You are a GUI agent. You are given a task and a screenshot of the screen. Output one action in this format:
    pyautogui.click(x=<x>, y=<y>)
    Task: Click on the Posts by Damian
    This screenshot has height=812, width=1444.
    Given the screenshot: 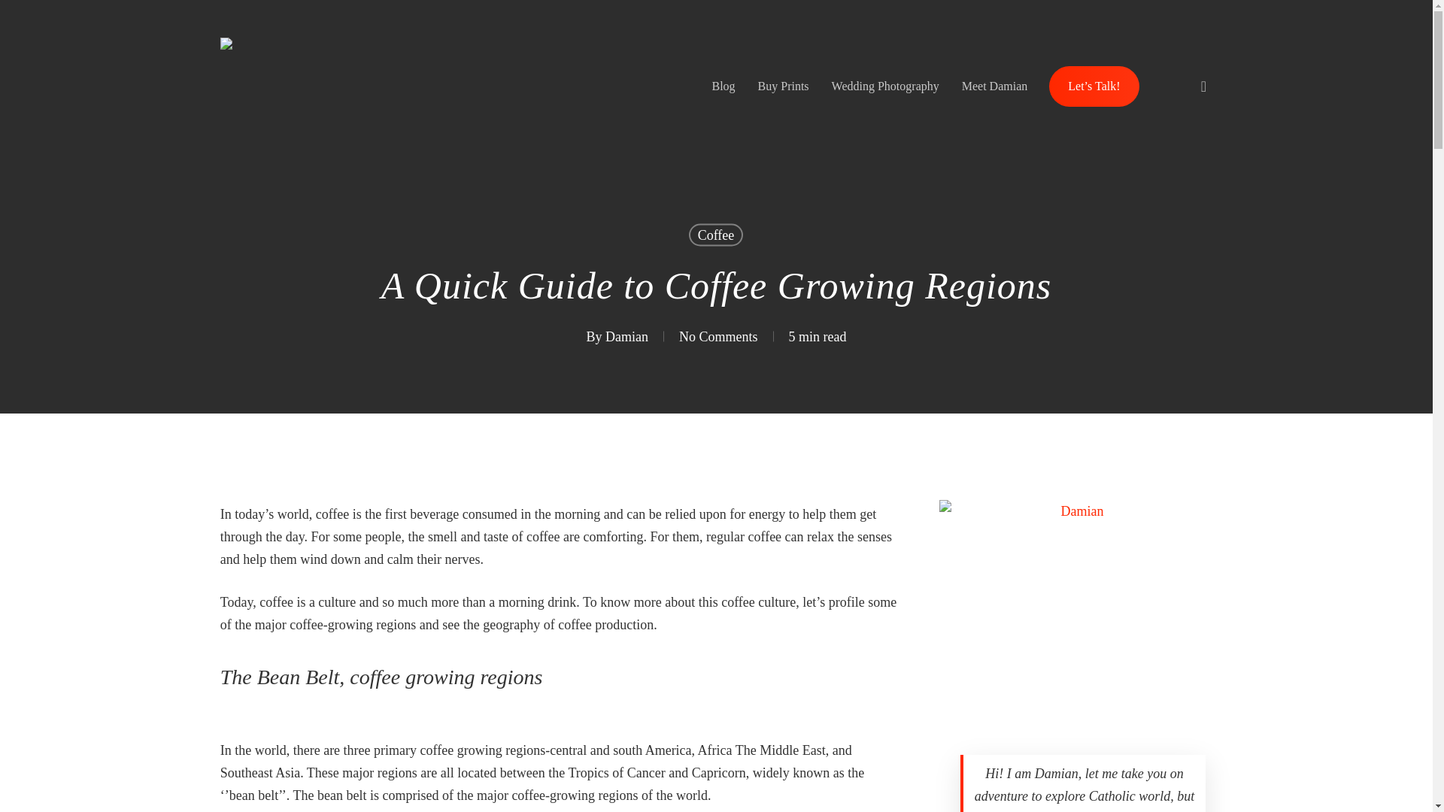 What is the action you would take?
    pyautogui.click(x=626, y=337)
    